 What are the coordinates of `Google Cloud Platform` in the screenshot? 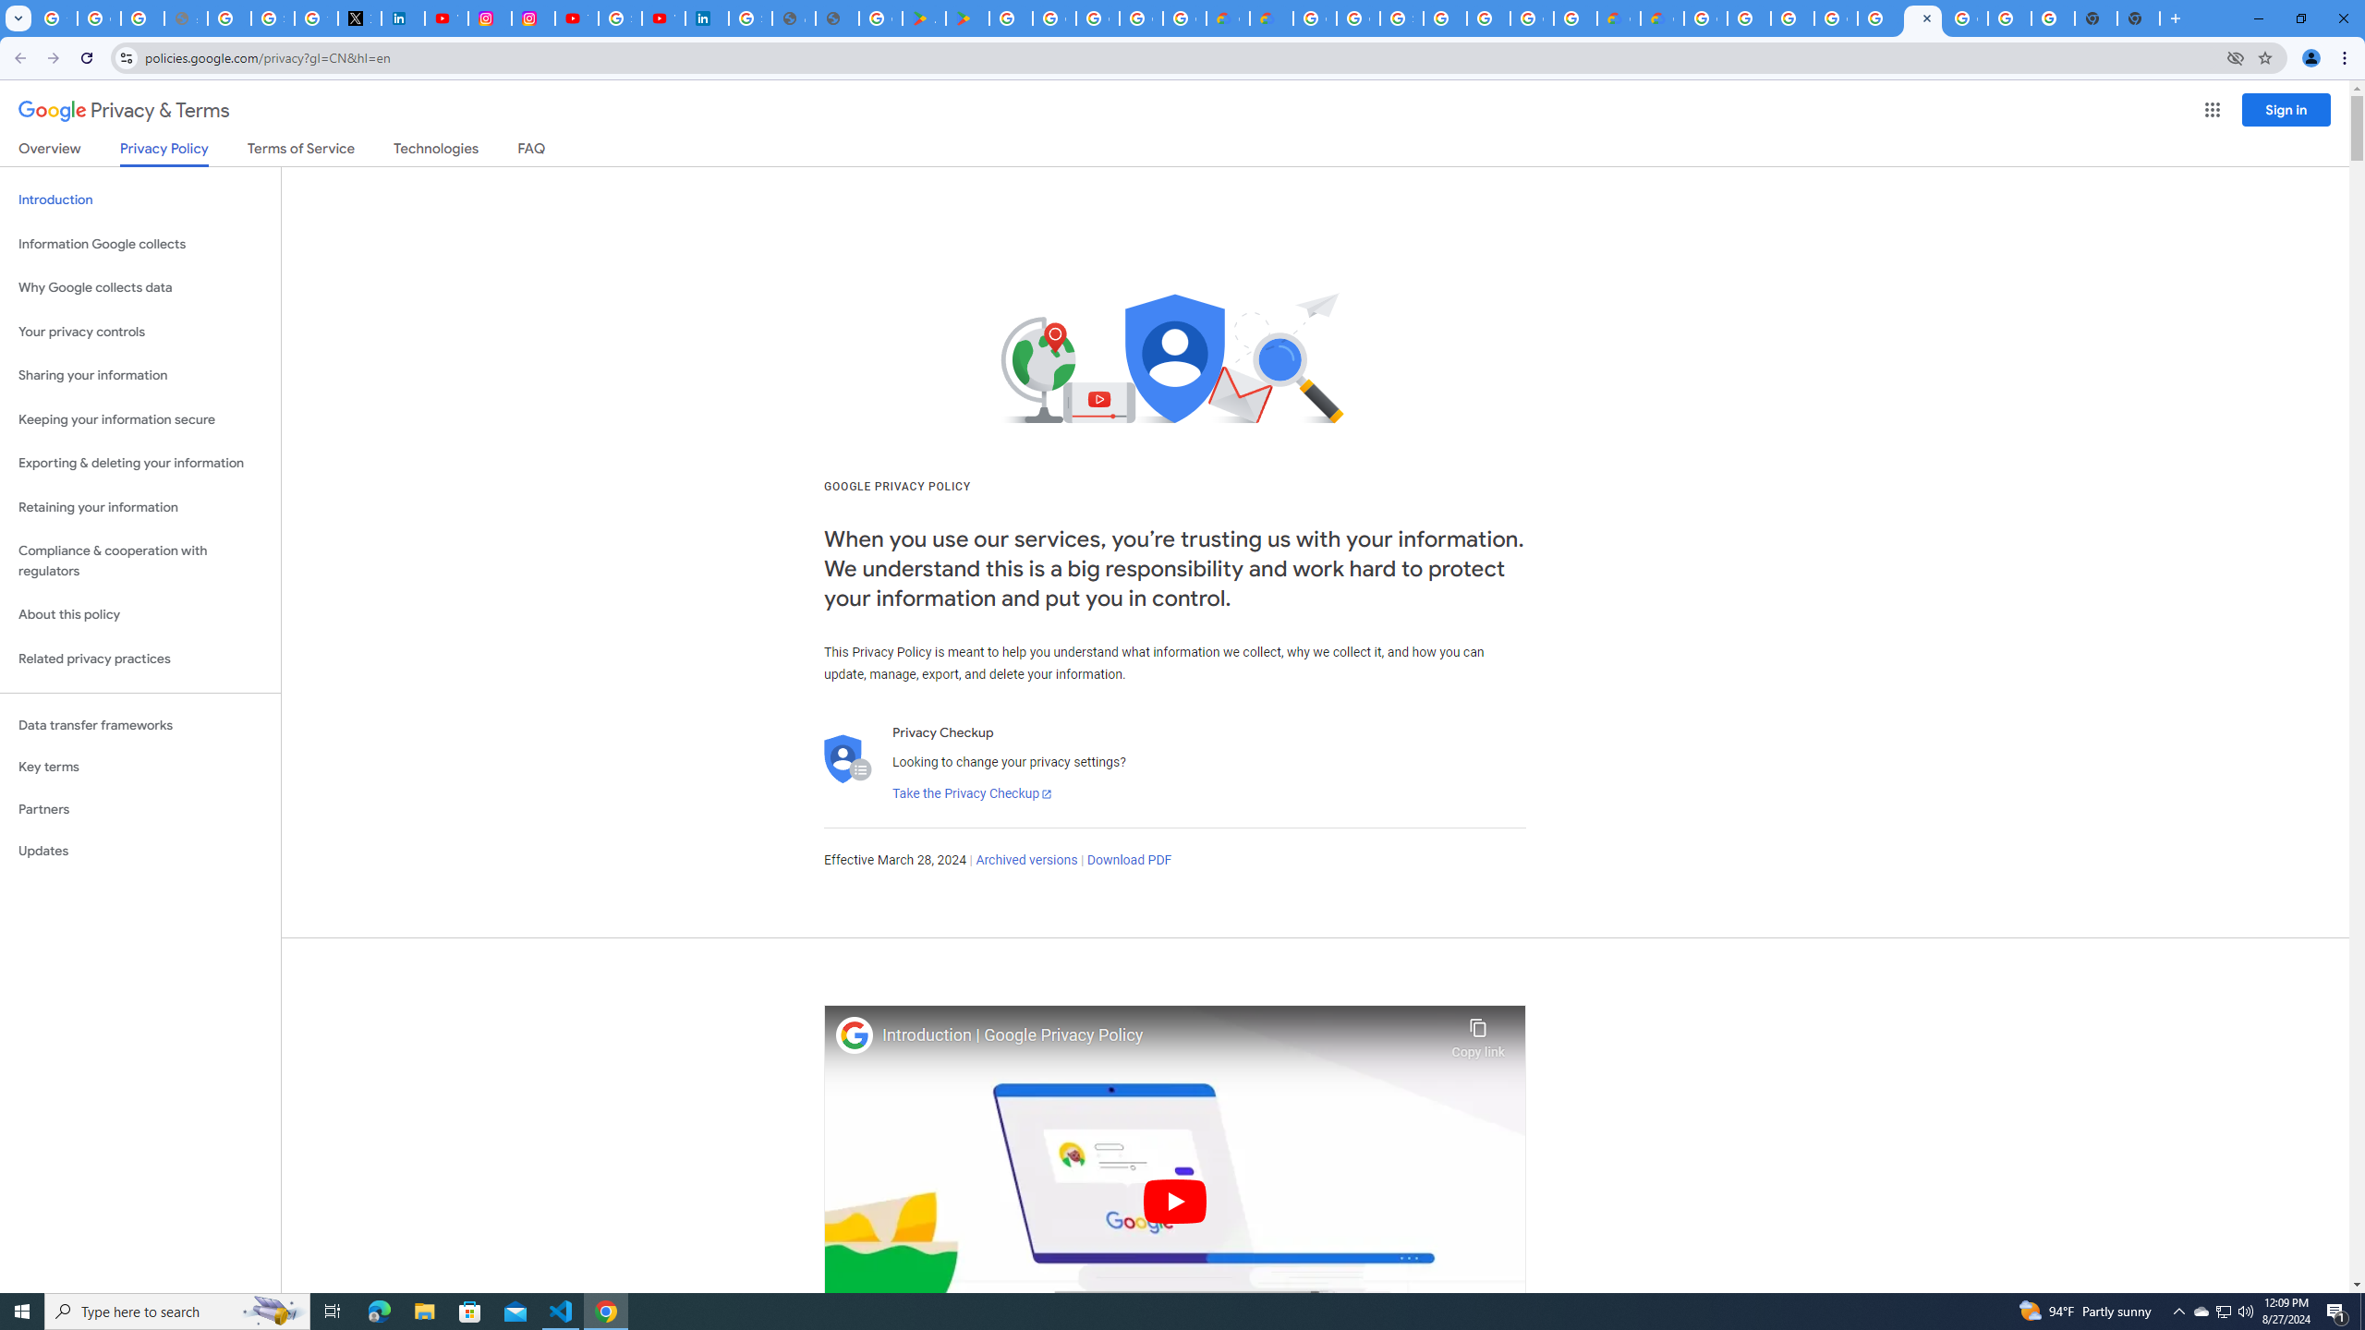 It's located at (1706, 18).